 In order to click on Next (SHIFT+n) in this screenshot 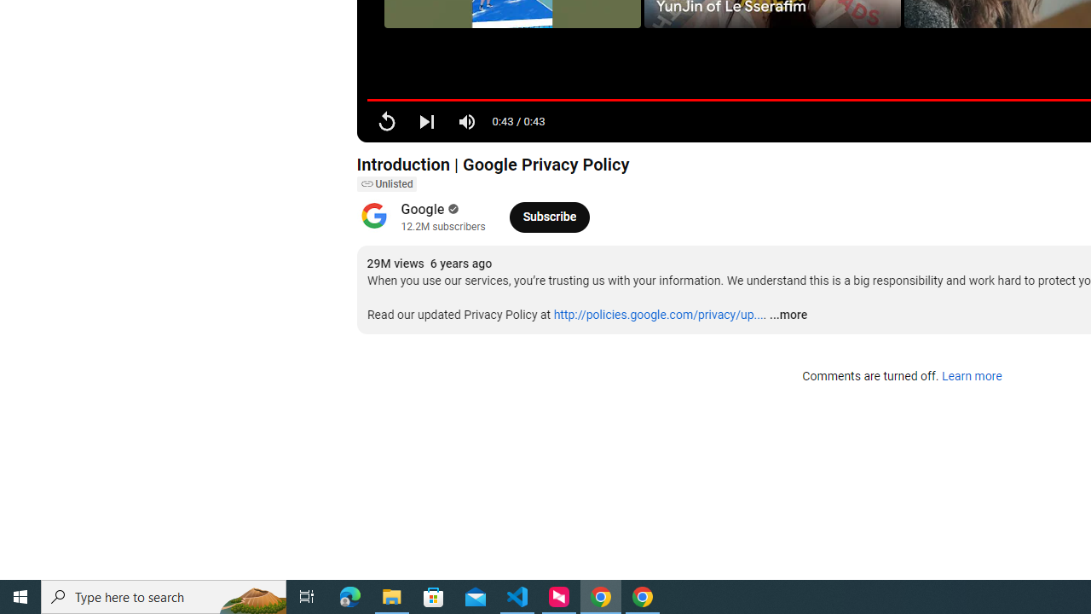, I will do `click(426, 121)`.